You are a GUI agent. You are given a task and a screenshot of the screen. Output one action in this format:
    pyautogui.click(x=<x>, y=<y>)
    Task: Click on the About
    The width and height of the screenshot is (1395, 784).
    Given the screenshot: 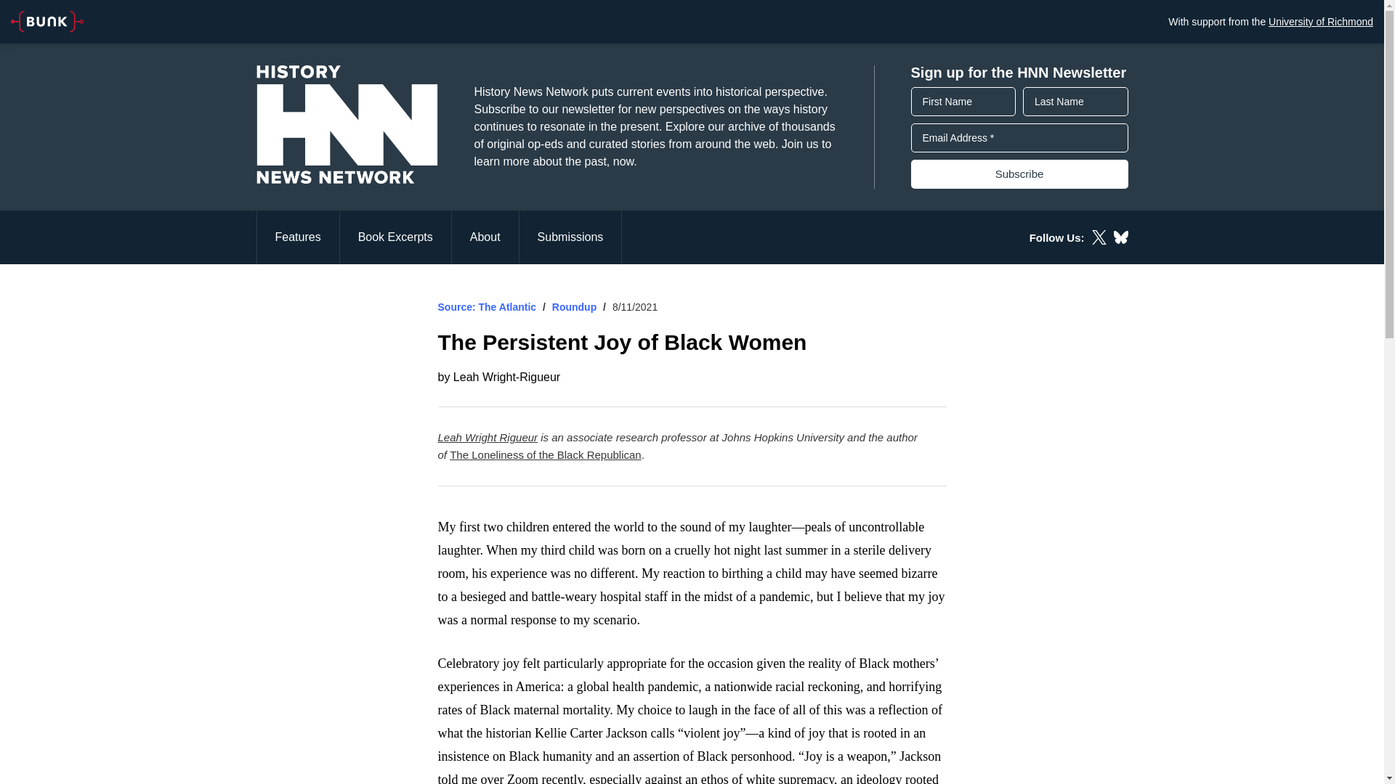 What is the action you would take?
    pyautogui.click(x=485, y=237)
    